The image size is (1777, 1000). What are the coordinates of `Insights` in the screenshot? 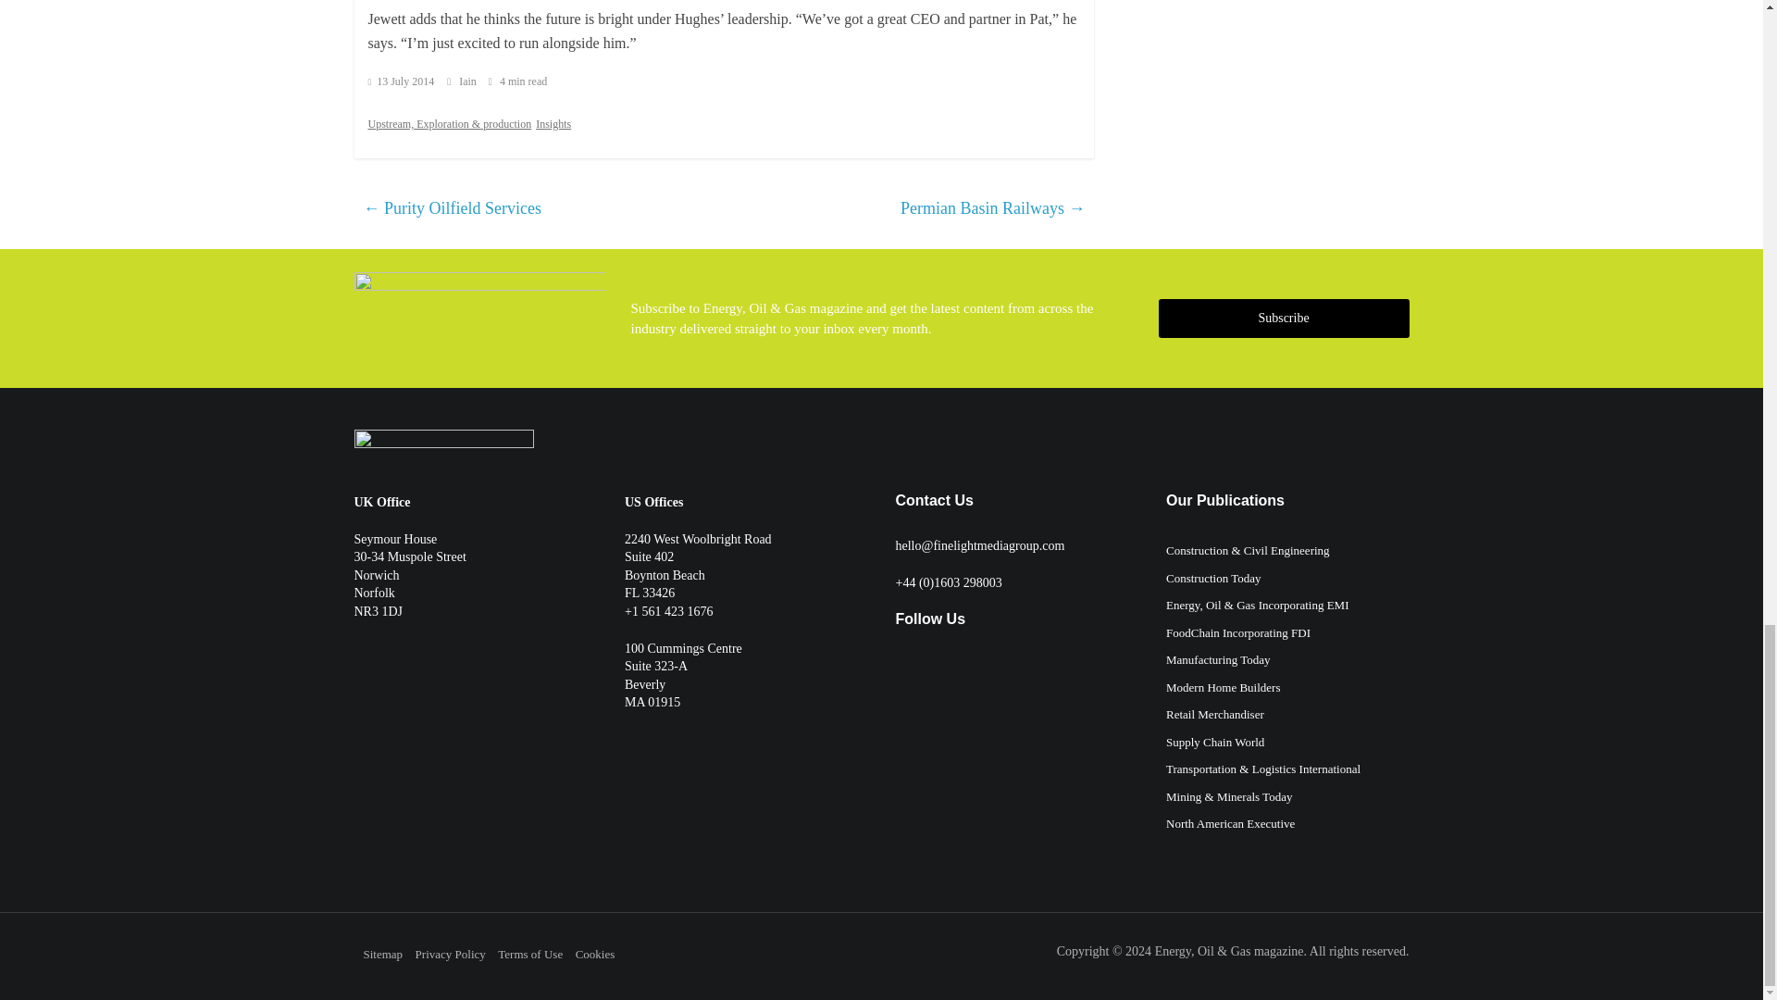 It's located at (553, 124).